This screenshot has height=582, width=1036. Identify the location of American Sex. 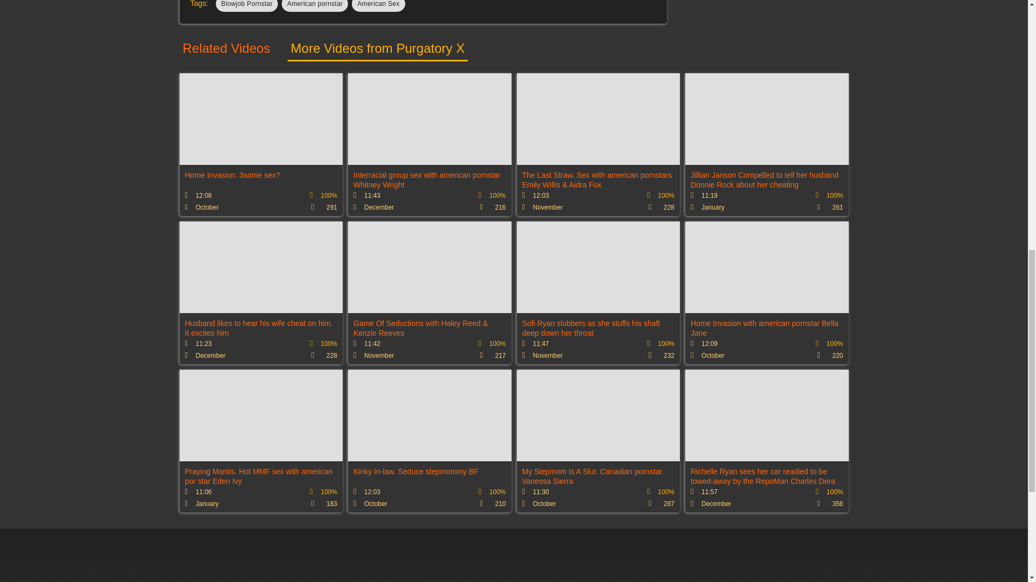
(378, 5).